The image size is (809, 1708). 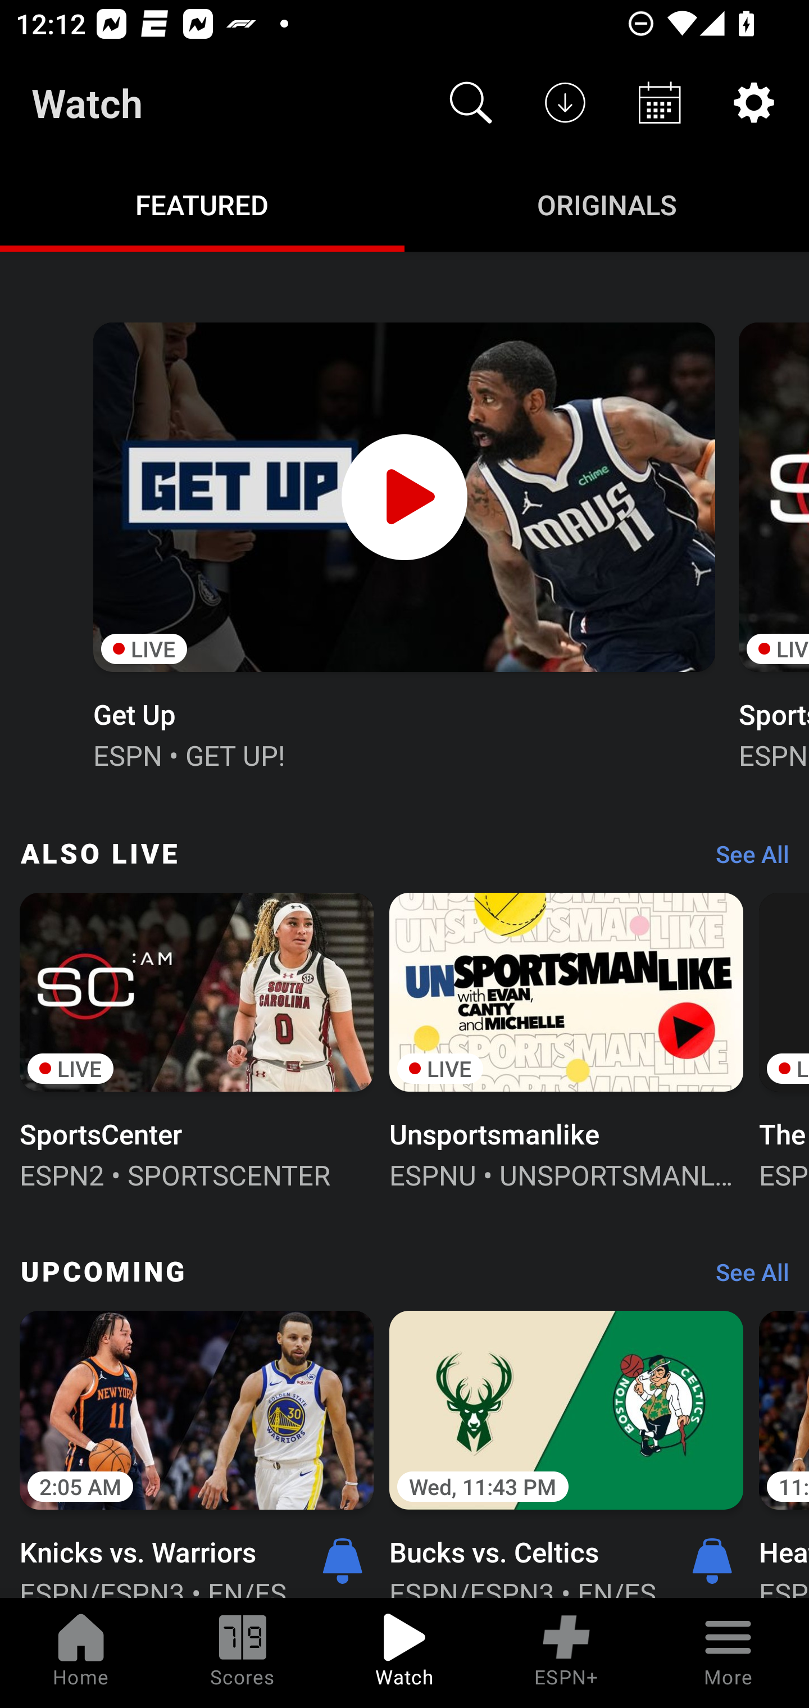 I want to click on See All, so click(x=744, y=858).